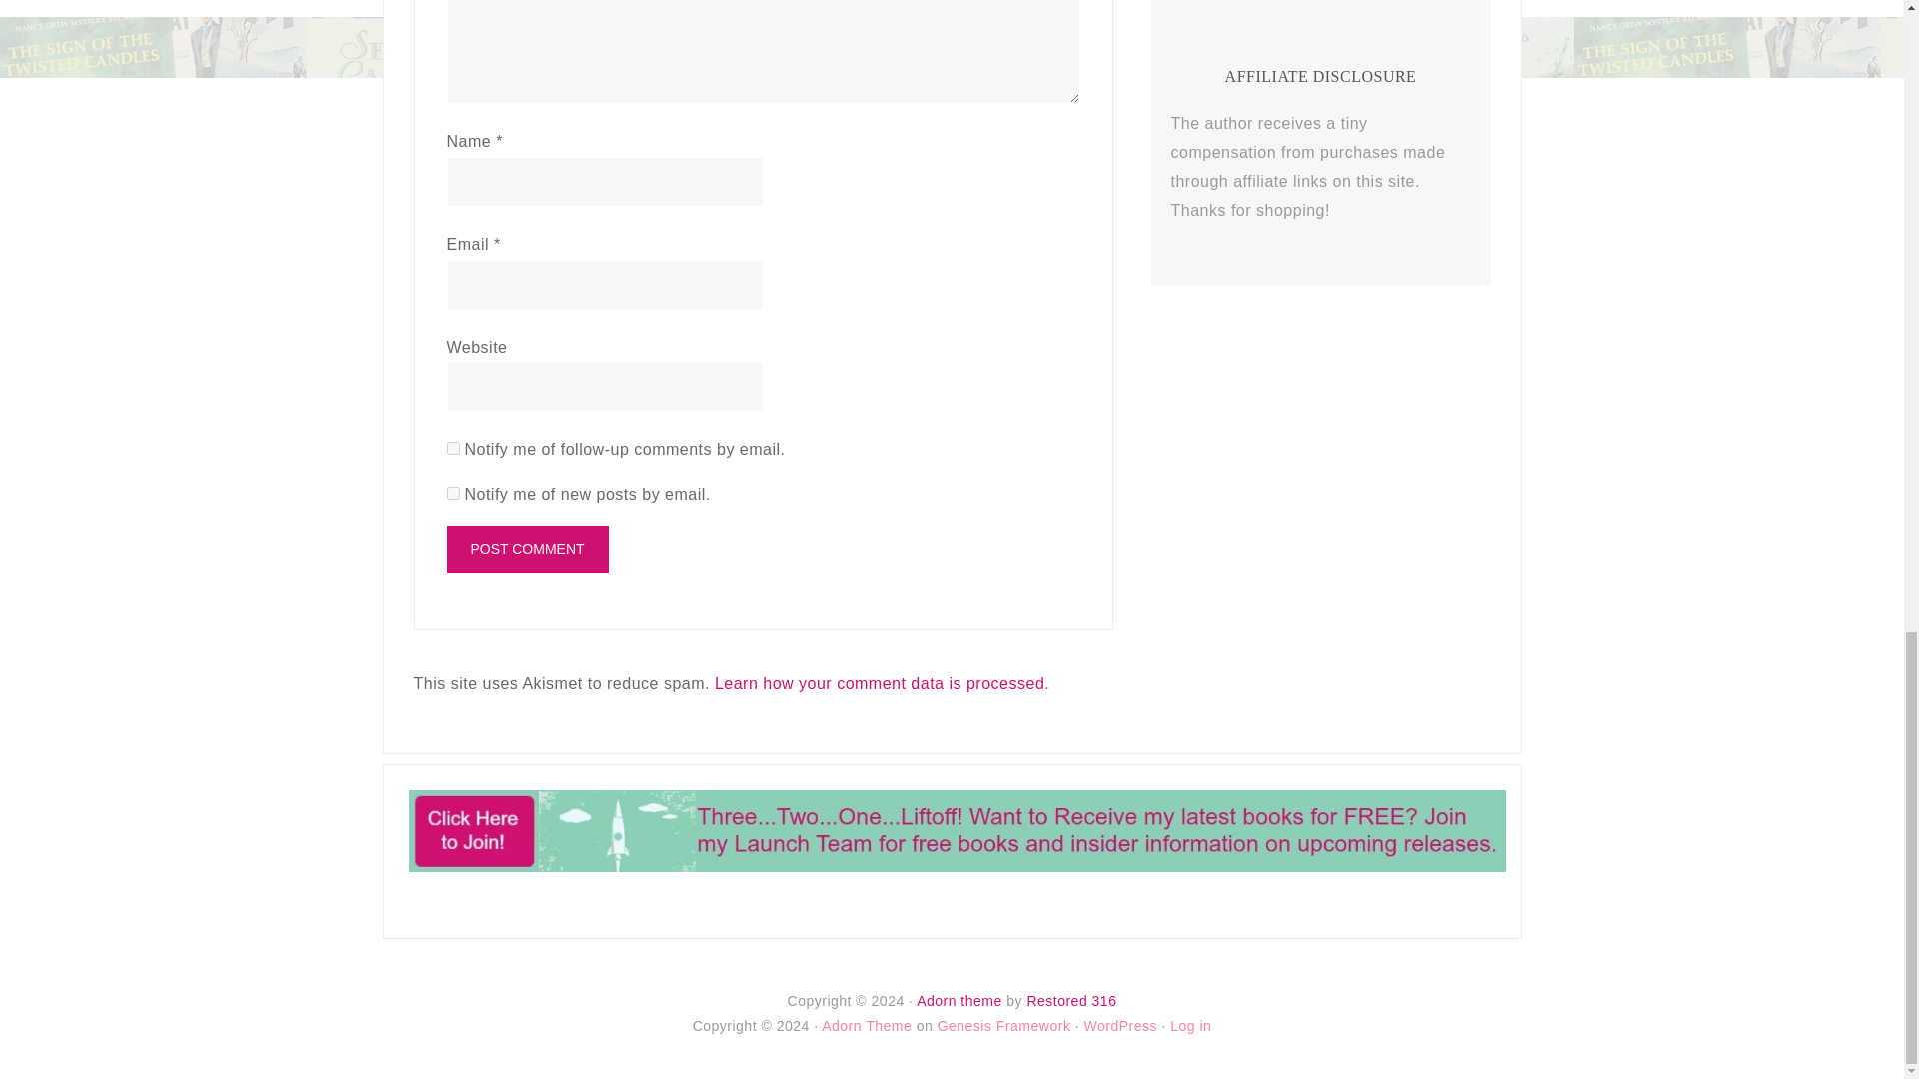 The image size is (1919, 1079). What do you see at coordinates (526, 548) in the screenshot?
I see `Post Comment` at bounding box center [526, 548].